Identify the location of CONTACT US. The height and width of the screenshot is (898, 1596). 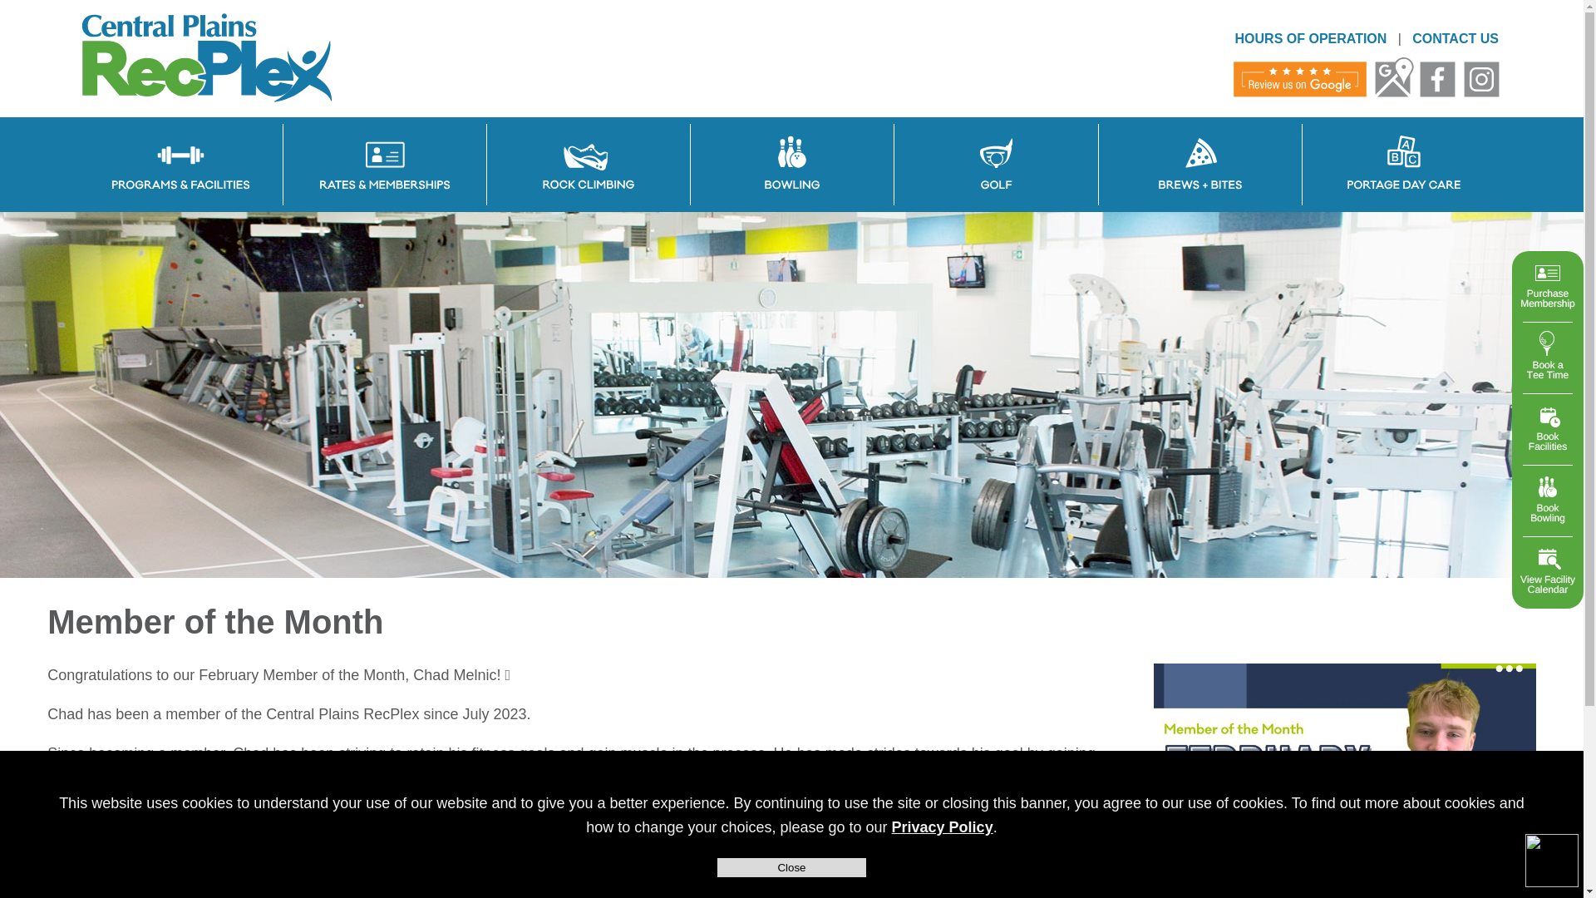
(1455, 38).